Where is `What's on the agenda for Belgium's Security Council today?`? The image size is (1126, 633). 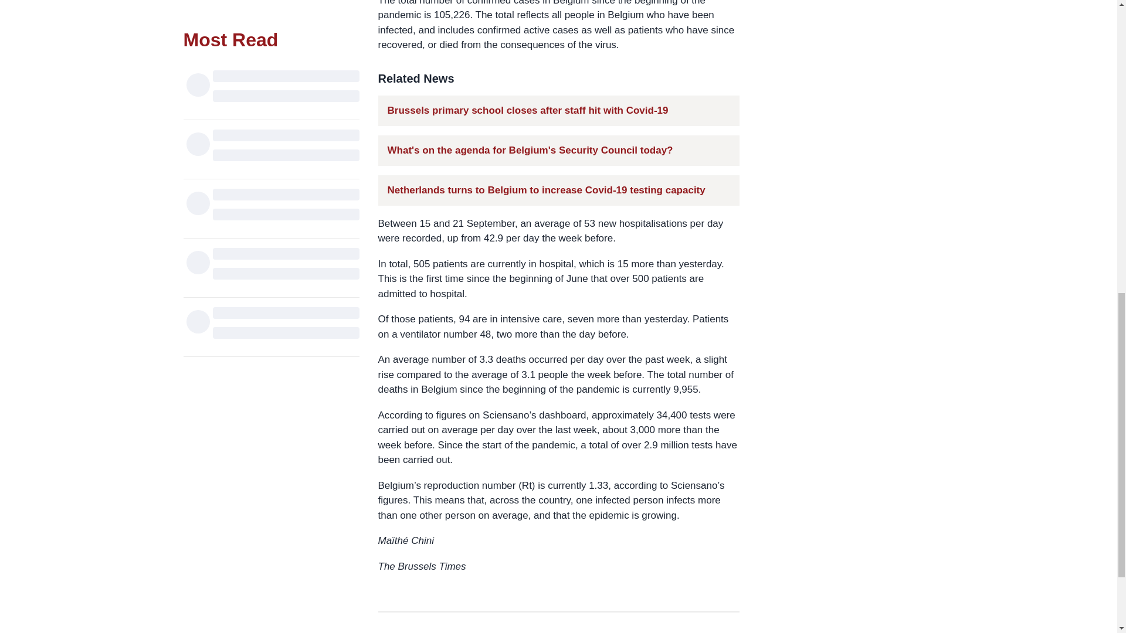
What's on the agenda for Belgium's Security Council today? is located at coordinates (530, 150).